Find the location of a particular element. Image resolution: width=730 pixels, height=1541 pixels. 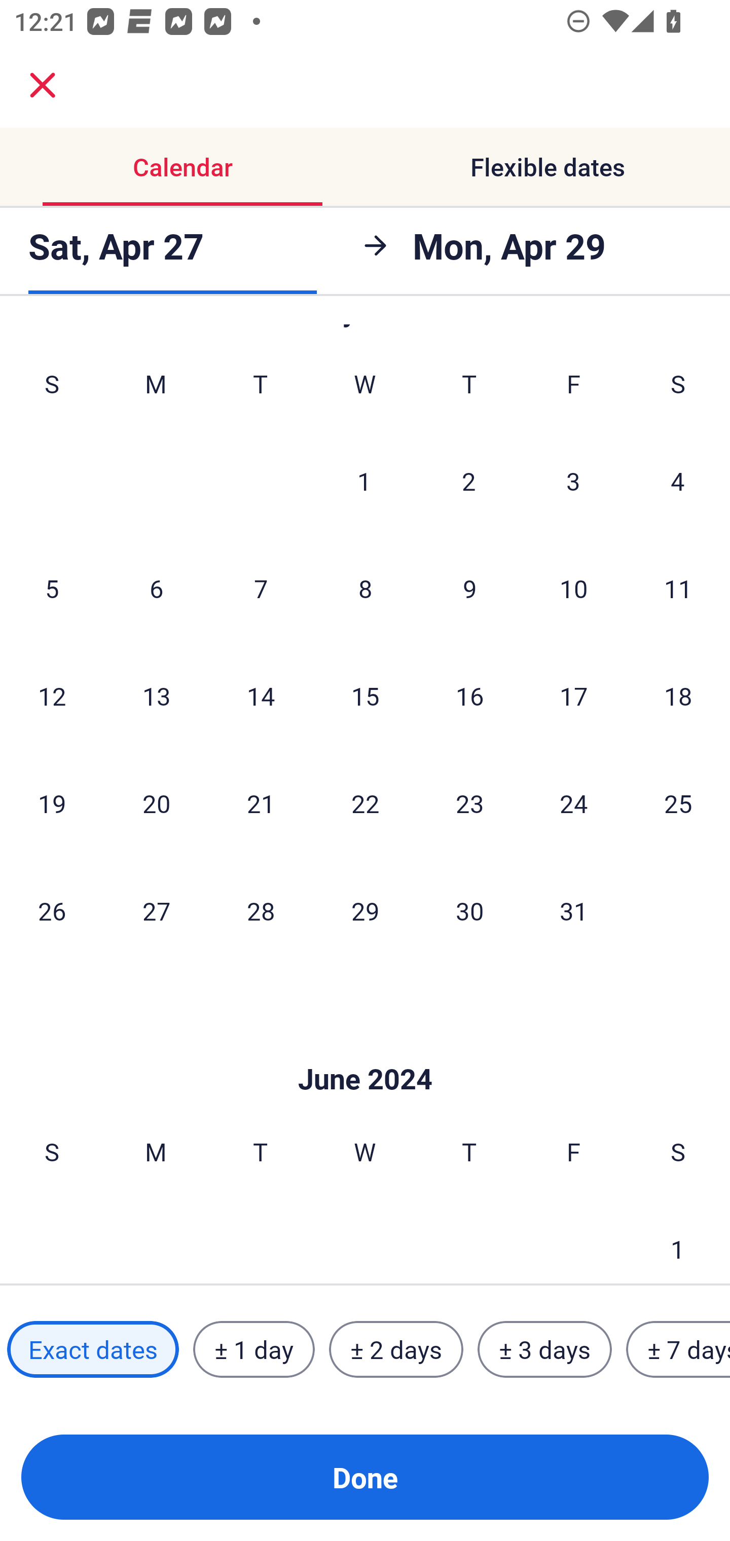

31 Friday, May 31, 2024 is located at coordinates (574, 910).